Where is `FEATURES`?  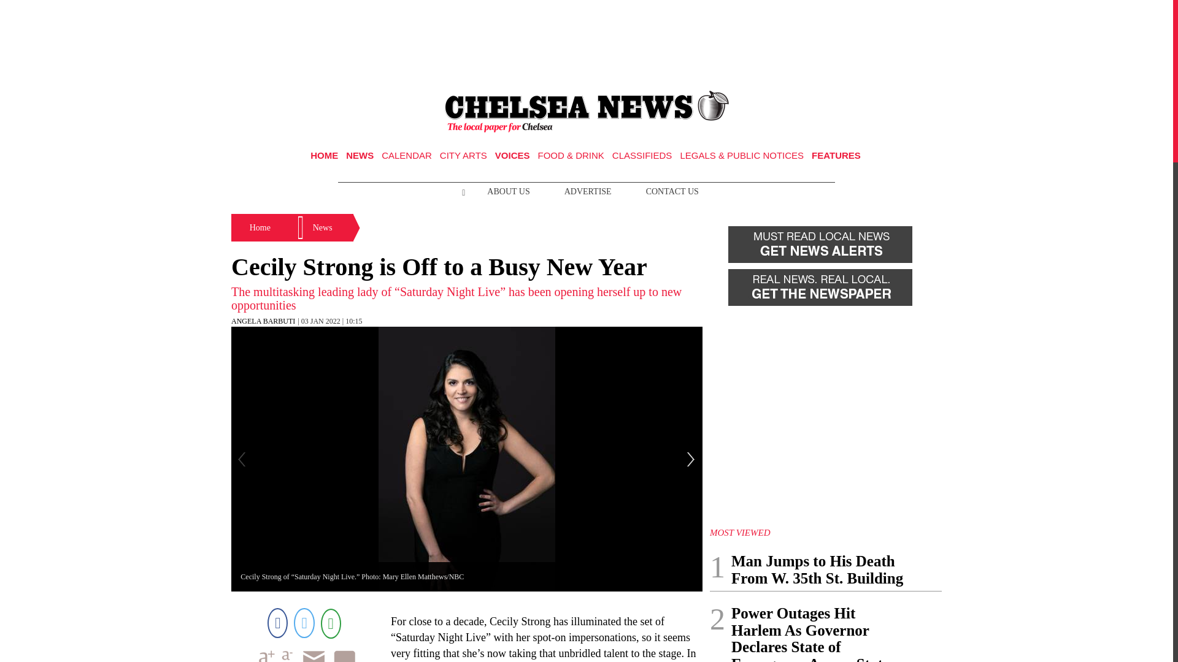 FEATURES is located at coordinates (836, 156).